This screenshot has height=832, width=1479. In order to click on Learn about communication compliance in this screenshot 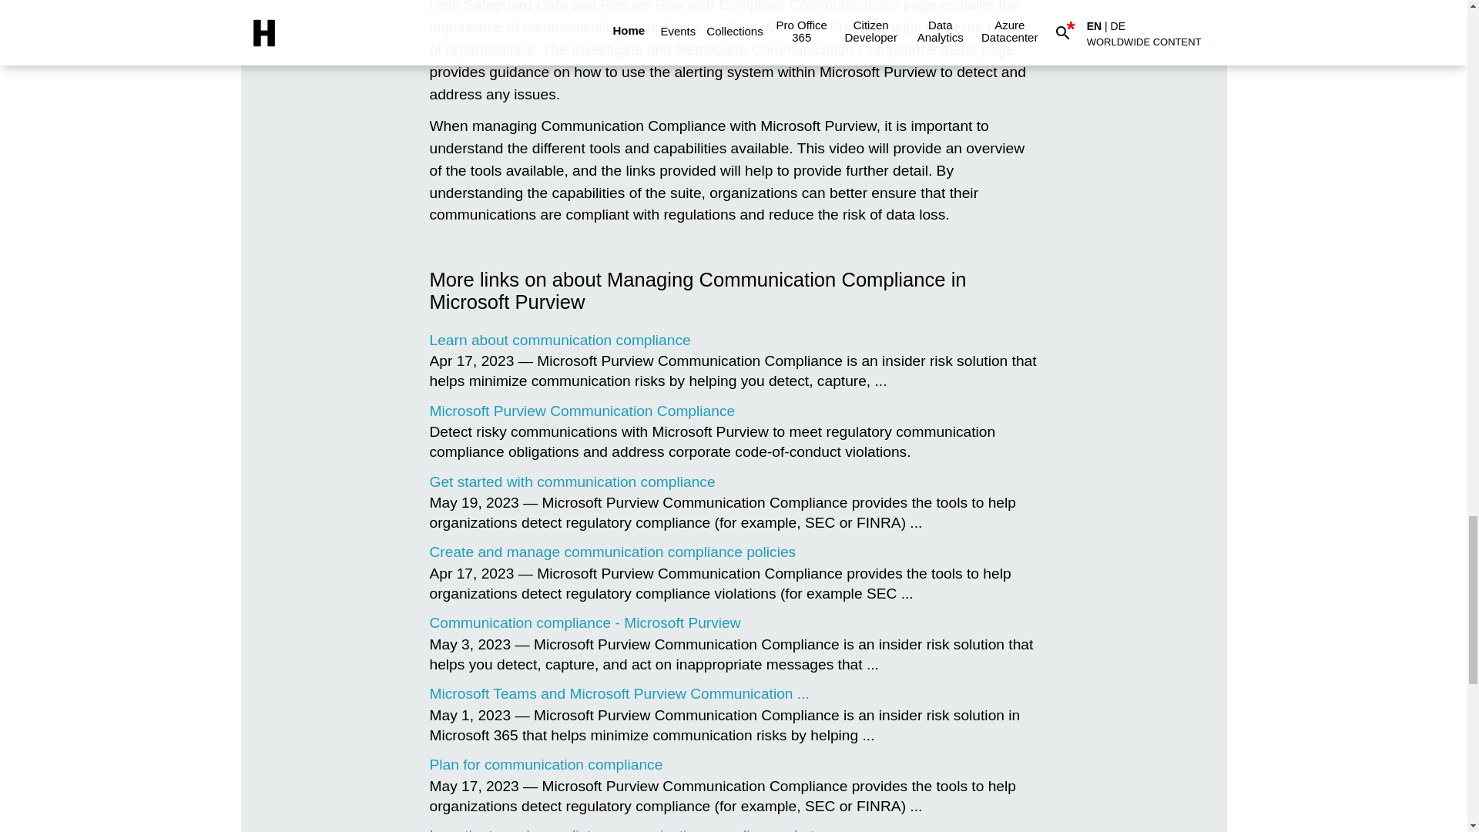, I will do `click(560, 340)`.